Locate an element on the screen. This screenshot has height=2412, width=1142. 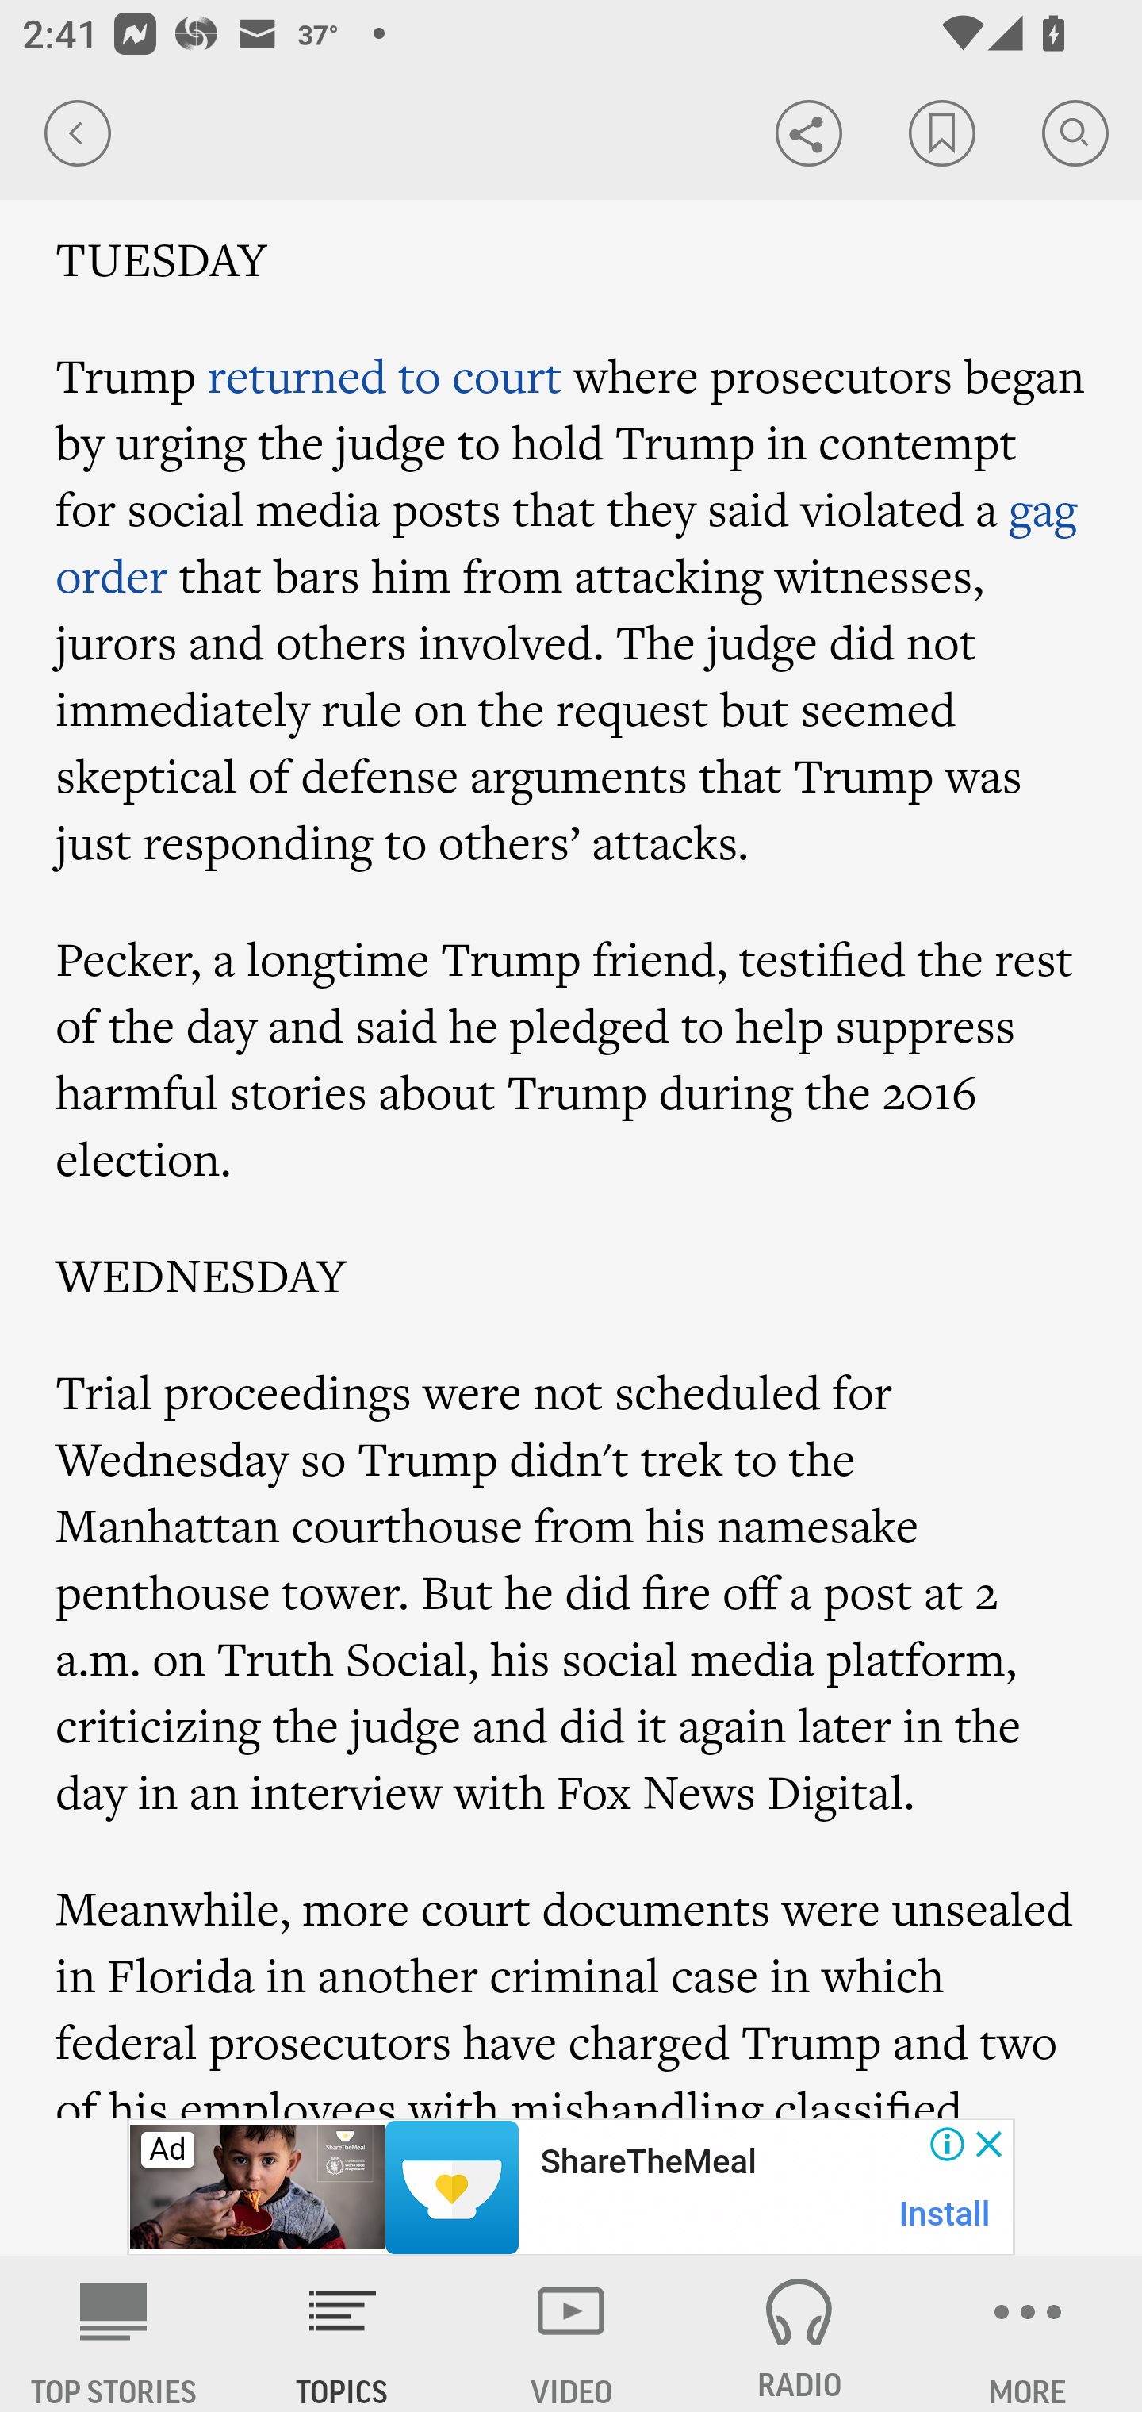
RADIO is located at coordinates (799, 2334).